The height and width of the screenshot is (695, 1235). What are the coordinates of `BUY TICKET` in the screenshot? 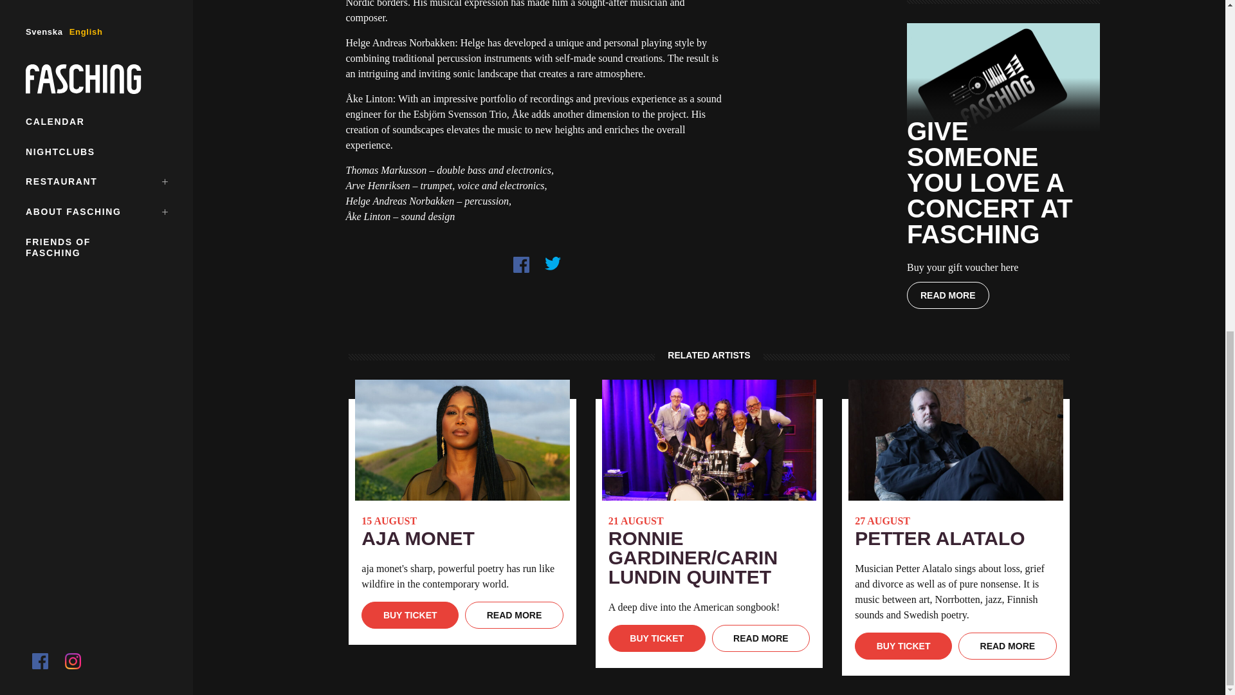 It's located at (657, 638).